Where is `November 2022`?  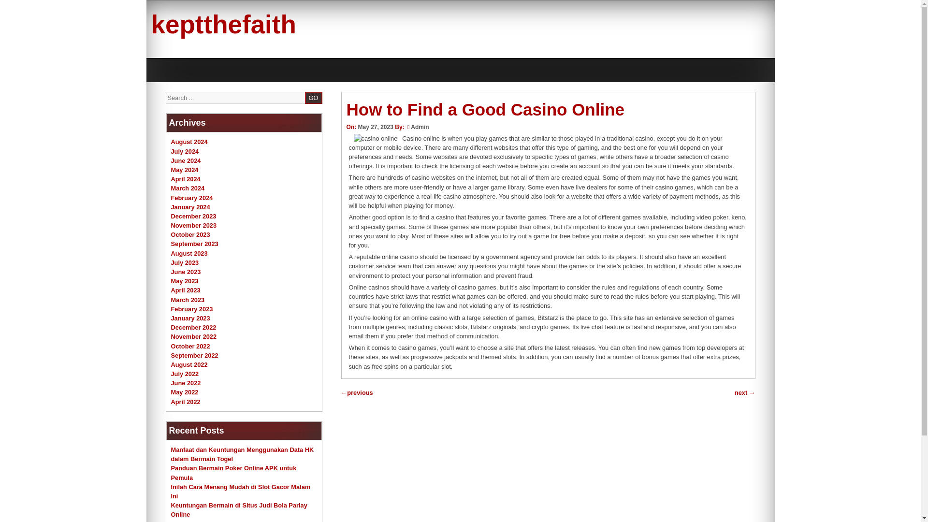 November 2022 is located at coordinates (194, 336).